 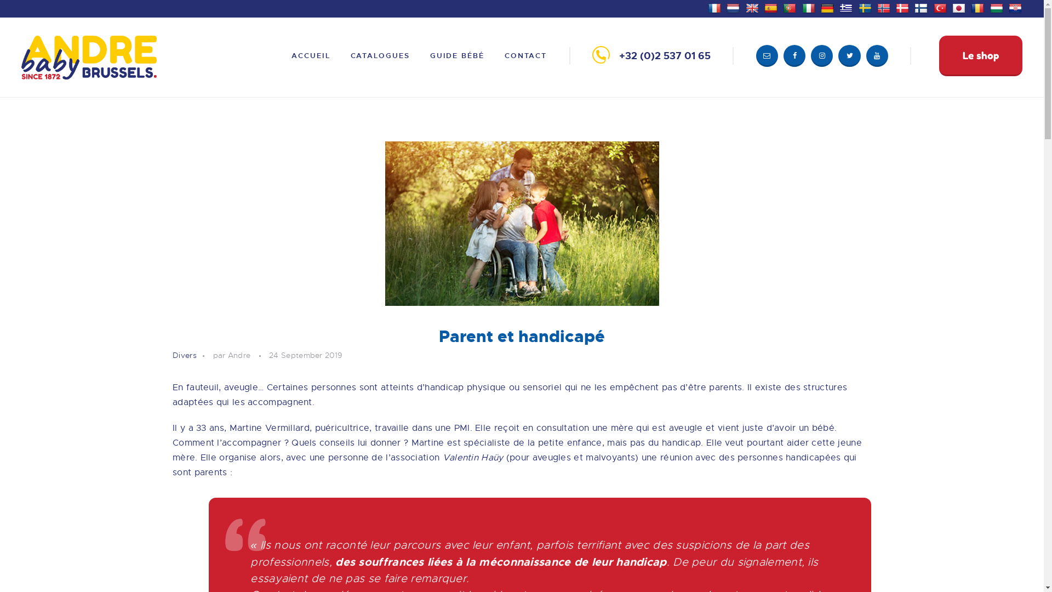 I want to click on Norwegian, so click(x=885, y=7).